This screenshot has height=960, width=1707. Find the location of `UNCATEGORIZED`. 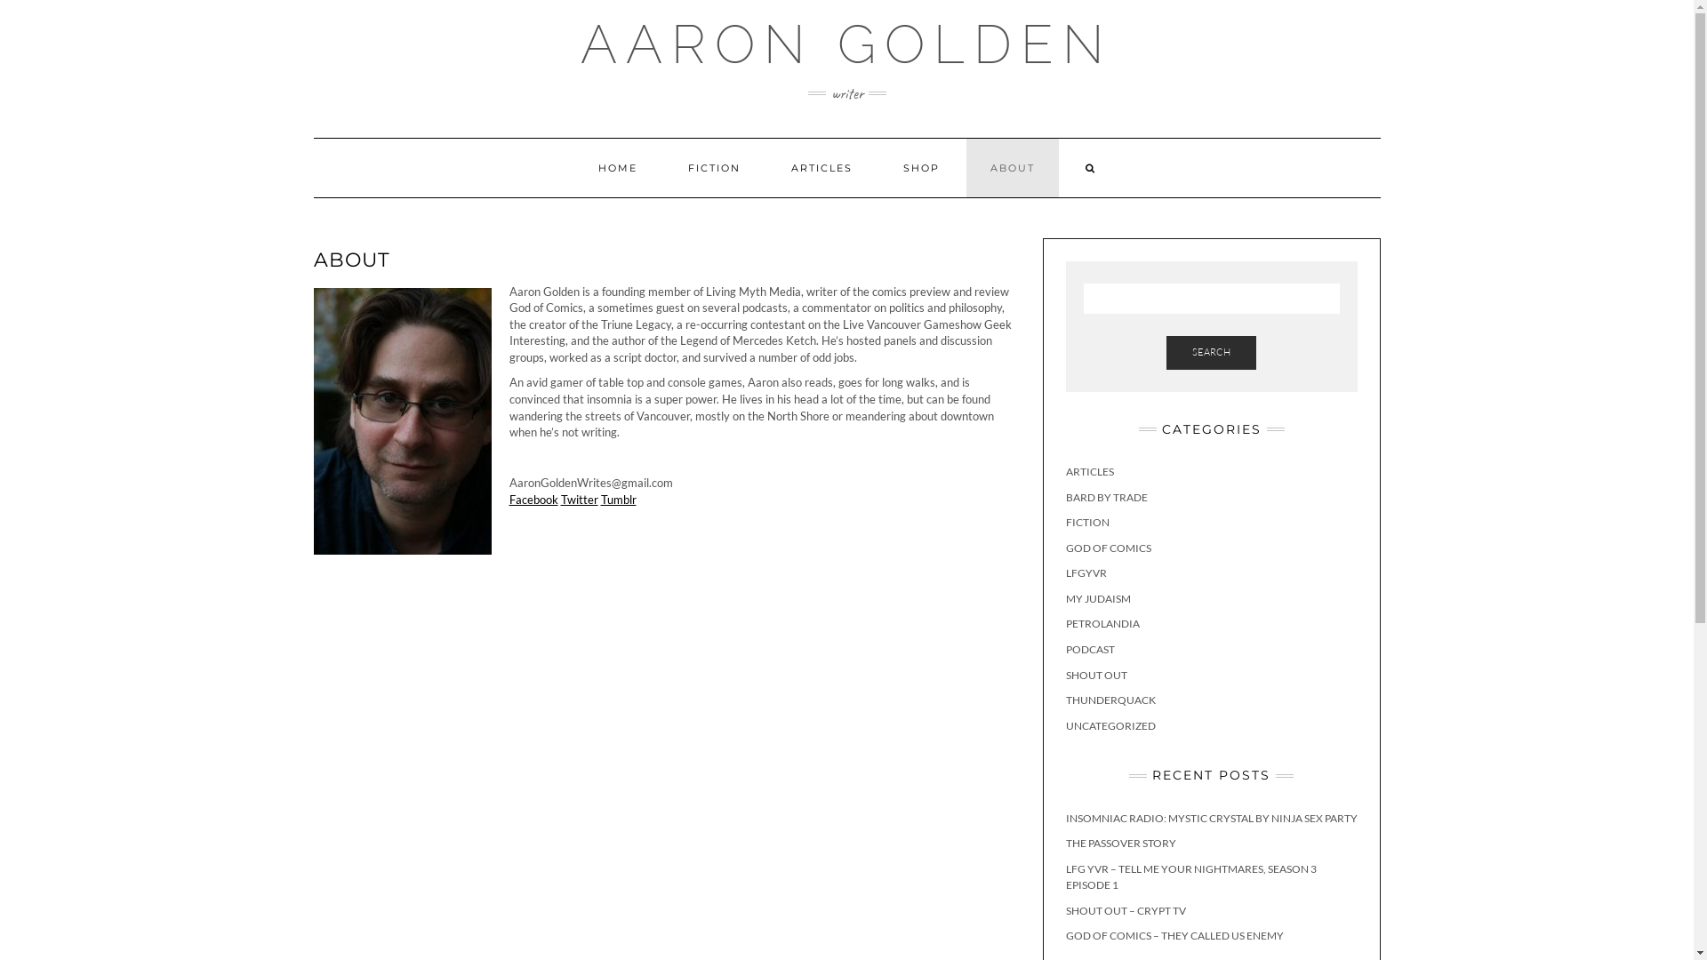

UNCATEGORIZED is located at coordinates (1110, 725).